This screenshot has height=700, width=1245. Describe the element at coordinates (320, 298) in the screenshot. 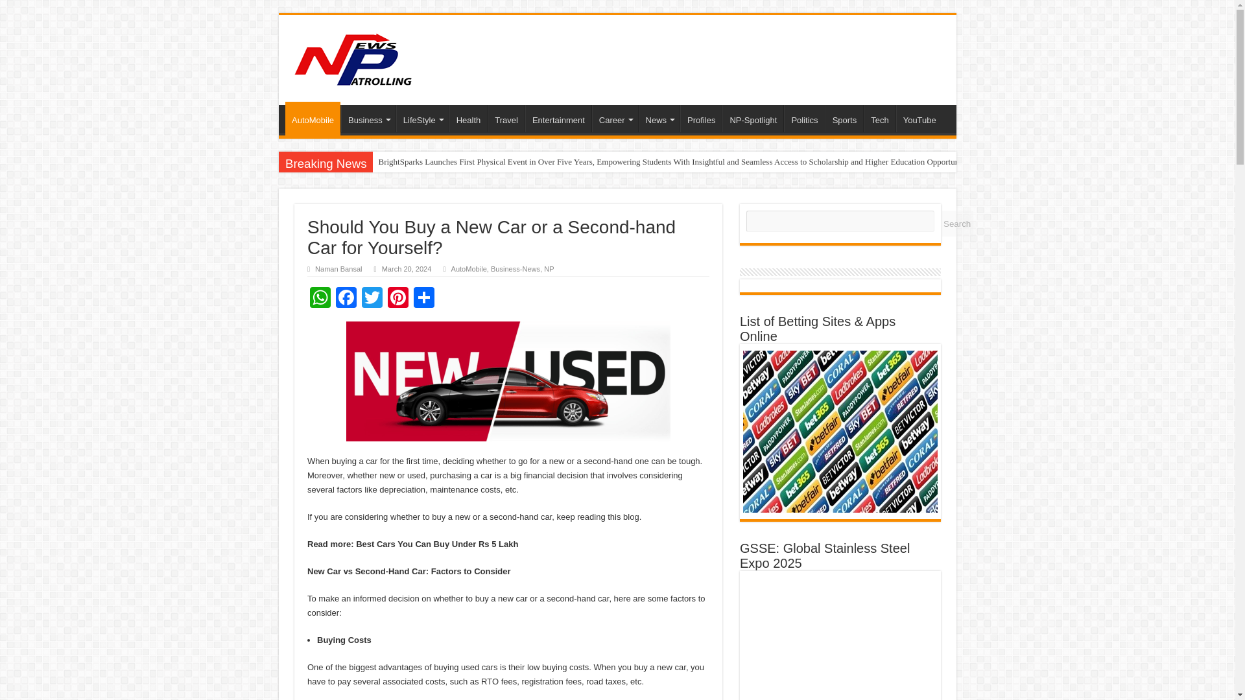

I see `WhatsApp` at that location.